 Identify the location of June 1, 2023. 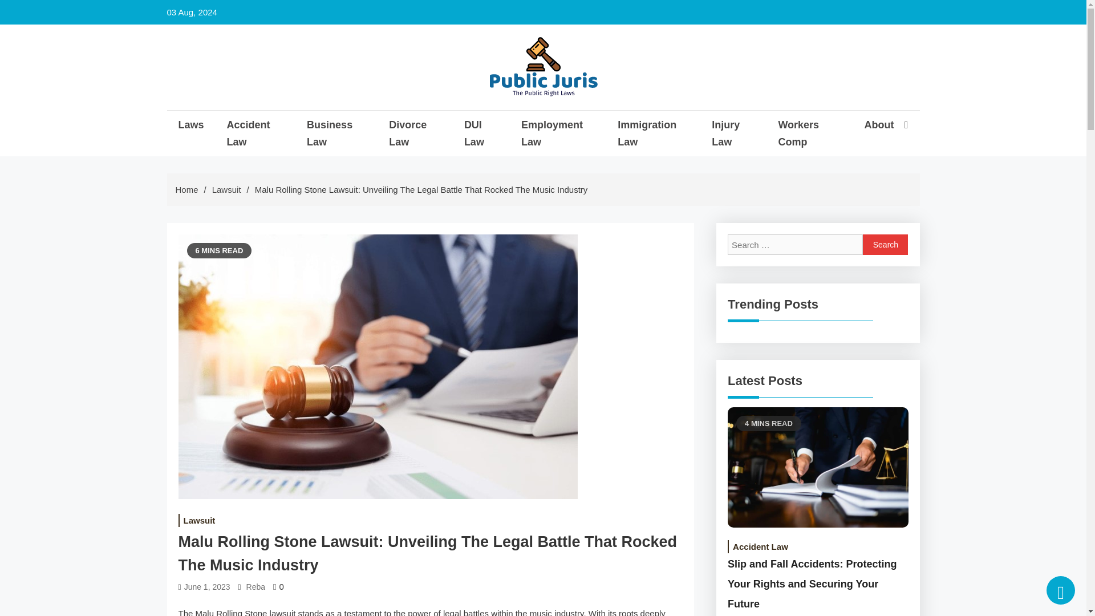
(206, 586).